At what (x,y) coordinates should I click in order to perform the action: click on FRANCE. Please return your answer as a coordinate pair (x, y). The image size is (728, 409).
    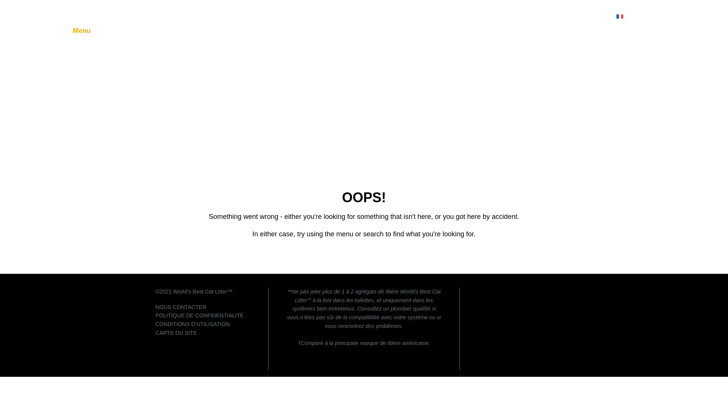
    Looking at the image, I should click on (633, 16).